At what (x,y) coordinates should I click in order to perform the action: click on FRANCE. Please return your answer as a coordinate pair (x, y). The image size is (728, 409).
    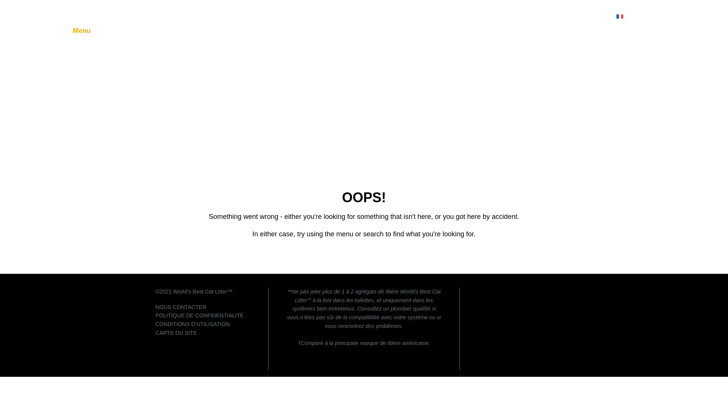
    Looking at the image, I should click on (633, 16).